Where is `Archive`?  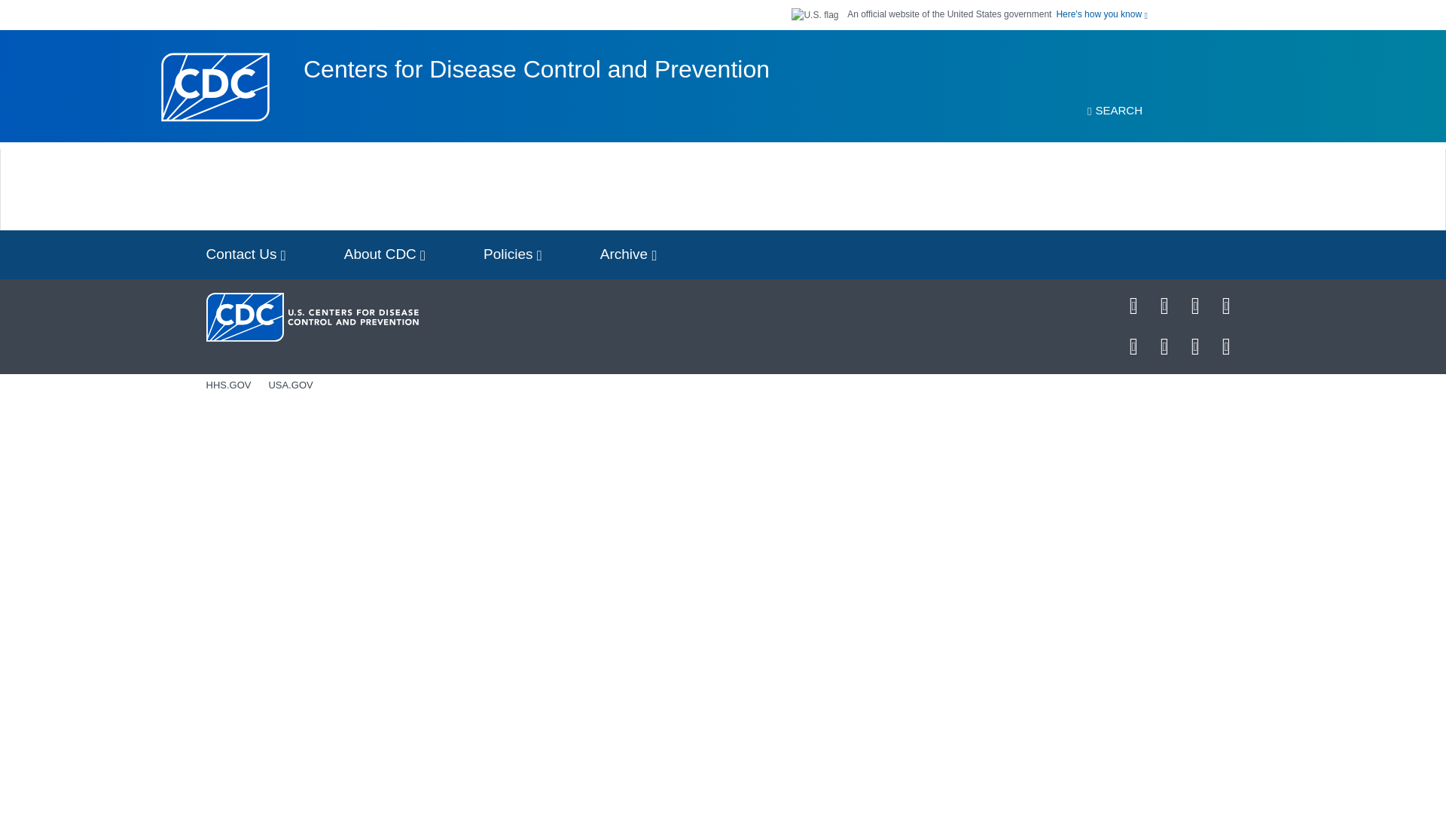
Archive is located at coordinates (628, 254).